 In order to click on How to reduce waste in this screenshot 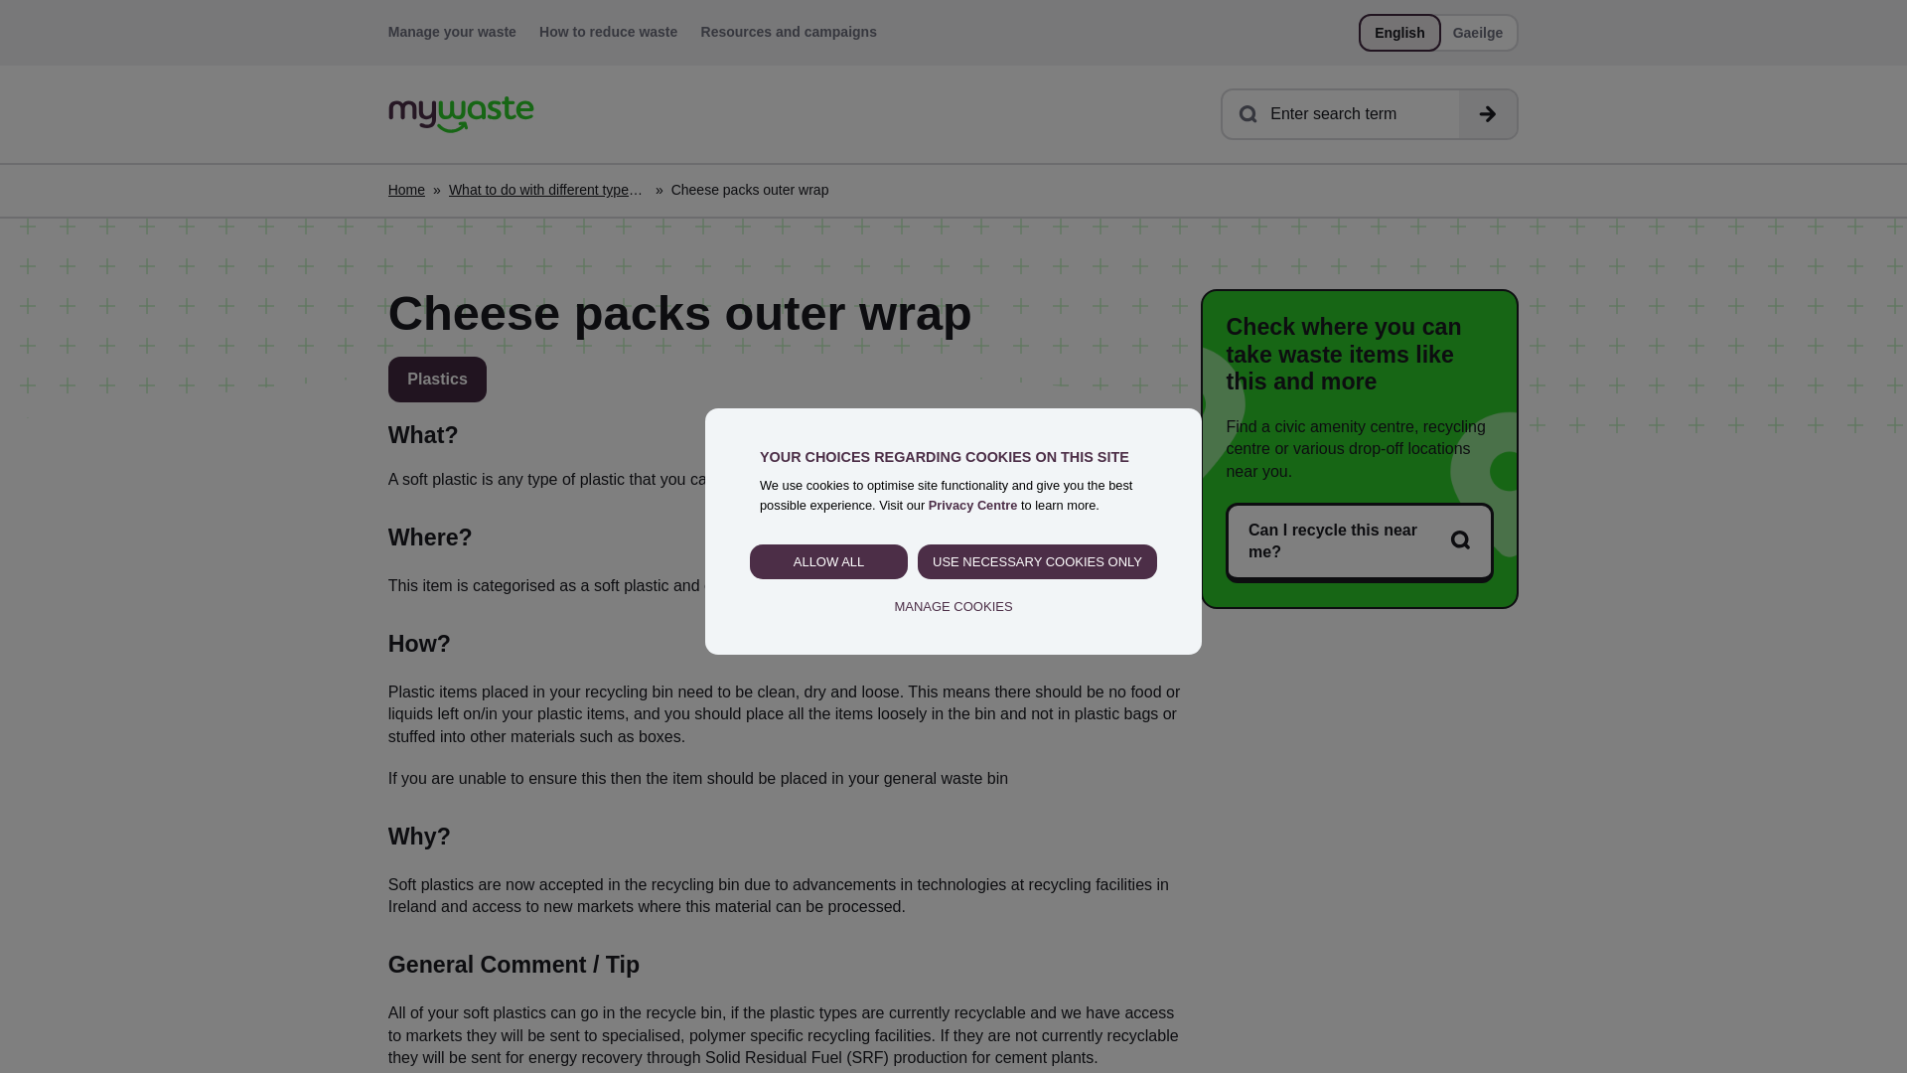, I will do `click(608, 32)`.